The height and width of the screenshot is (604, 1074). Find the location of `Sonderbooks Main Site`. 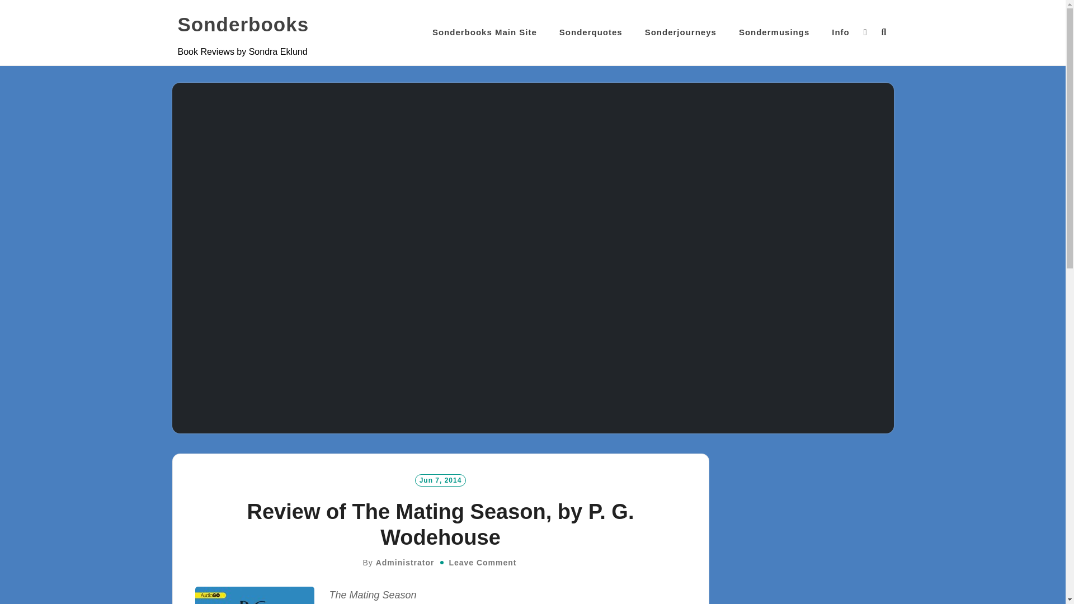

Sonderbooks Main Site is located at coordinates (484, 32).